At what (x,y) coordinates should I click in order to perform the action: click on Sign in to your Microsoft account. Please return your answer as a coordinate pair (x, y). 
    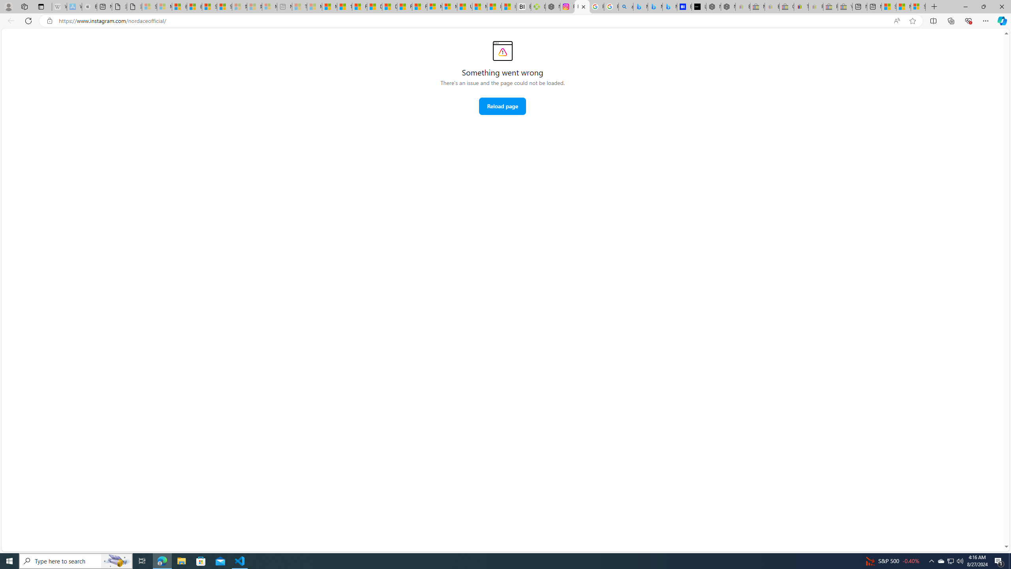
    Looking at the image, I should click on (918, 7).